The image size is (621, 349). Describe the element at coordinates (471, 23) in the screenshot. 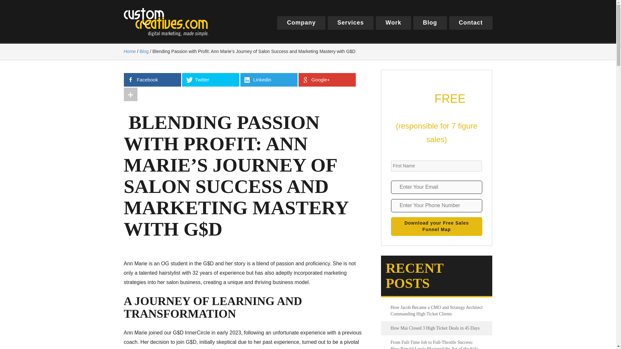

I see `Contact` at that location.